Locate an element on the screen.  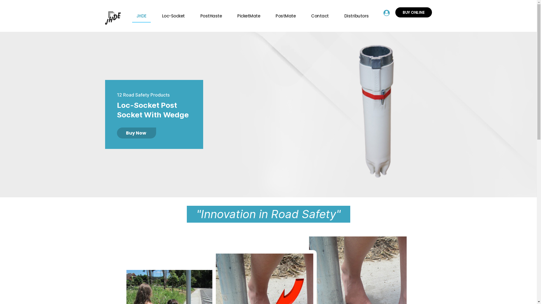
JHDE is located at coordinates (141, 18).